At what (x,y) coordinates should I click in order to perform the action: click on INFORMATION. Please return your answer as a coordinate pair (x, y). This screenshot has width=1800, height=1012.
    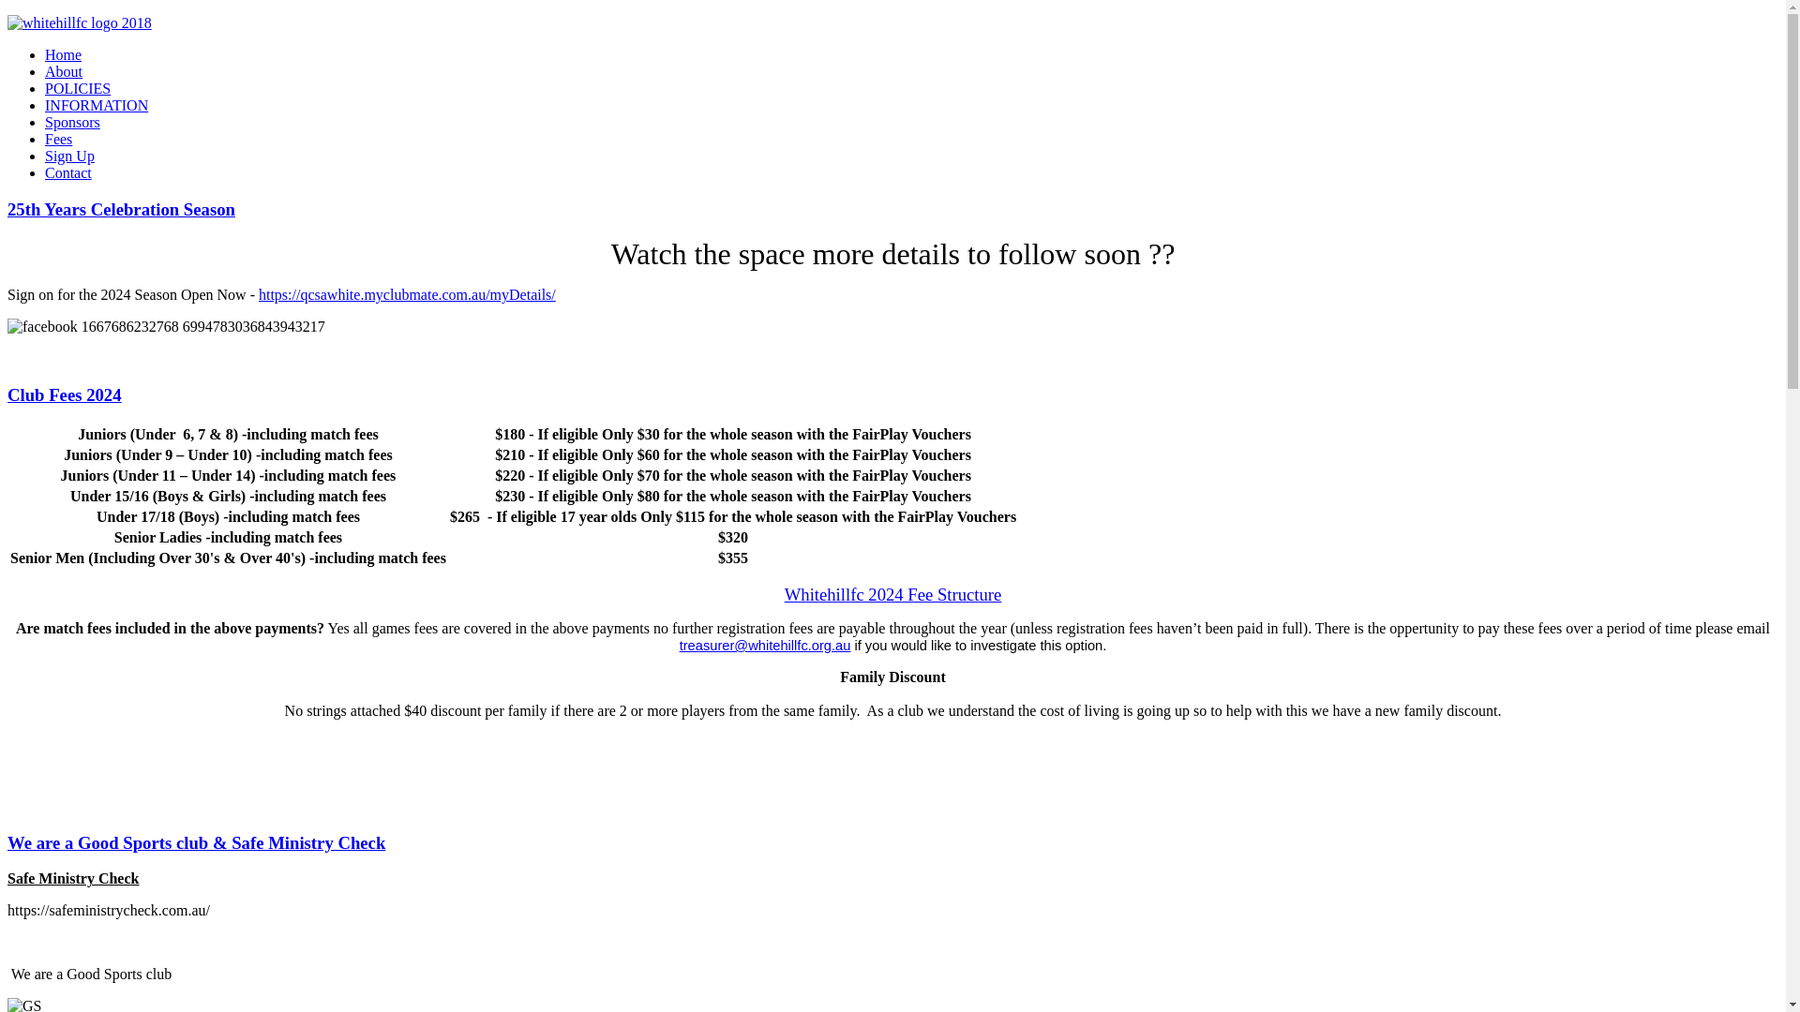
    Looking at the image, I should click on (97, 105).